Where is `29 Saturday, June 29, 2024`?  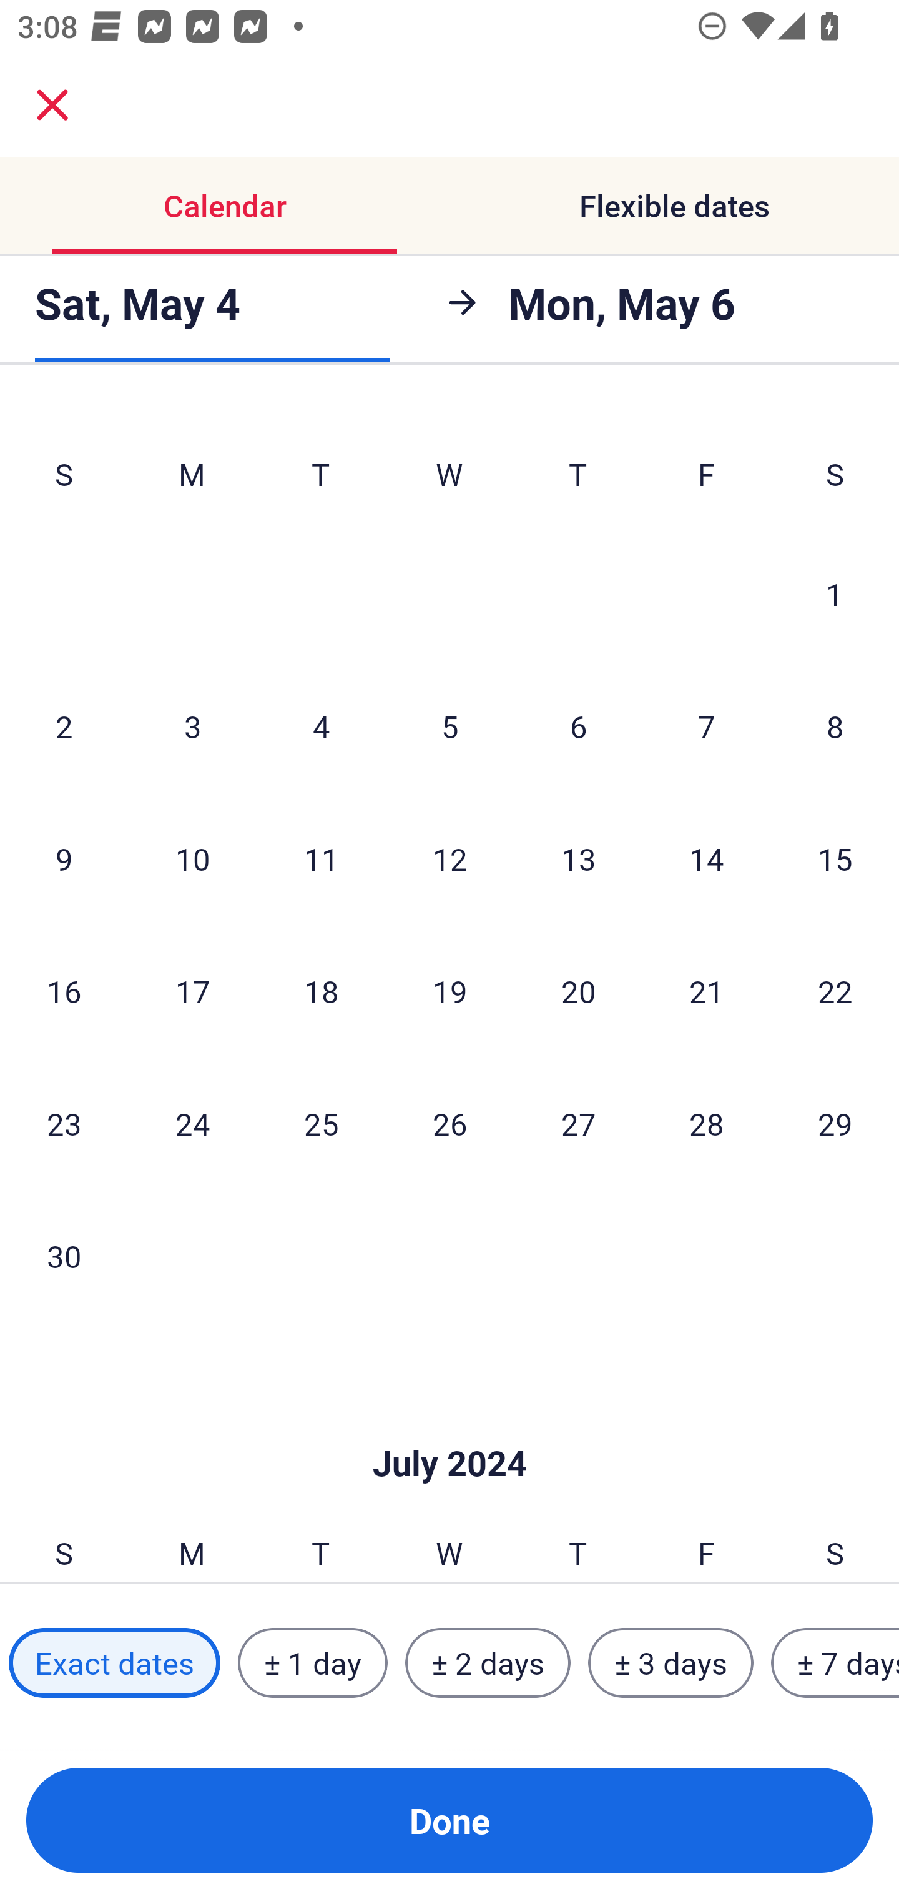
29 Saturday, June 29, 2024 is located at coordinates (835, 1123).